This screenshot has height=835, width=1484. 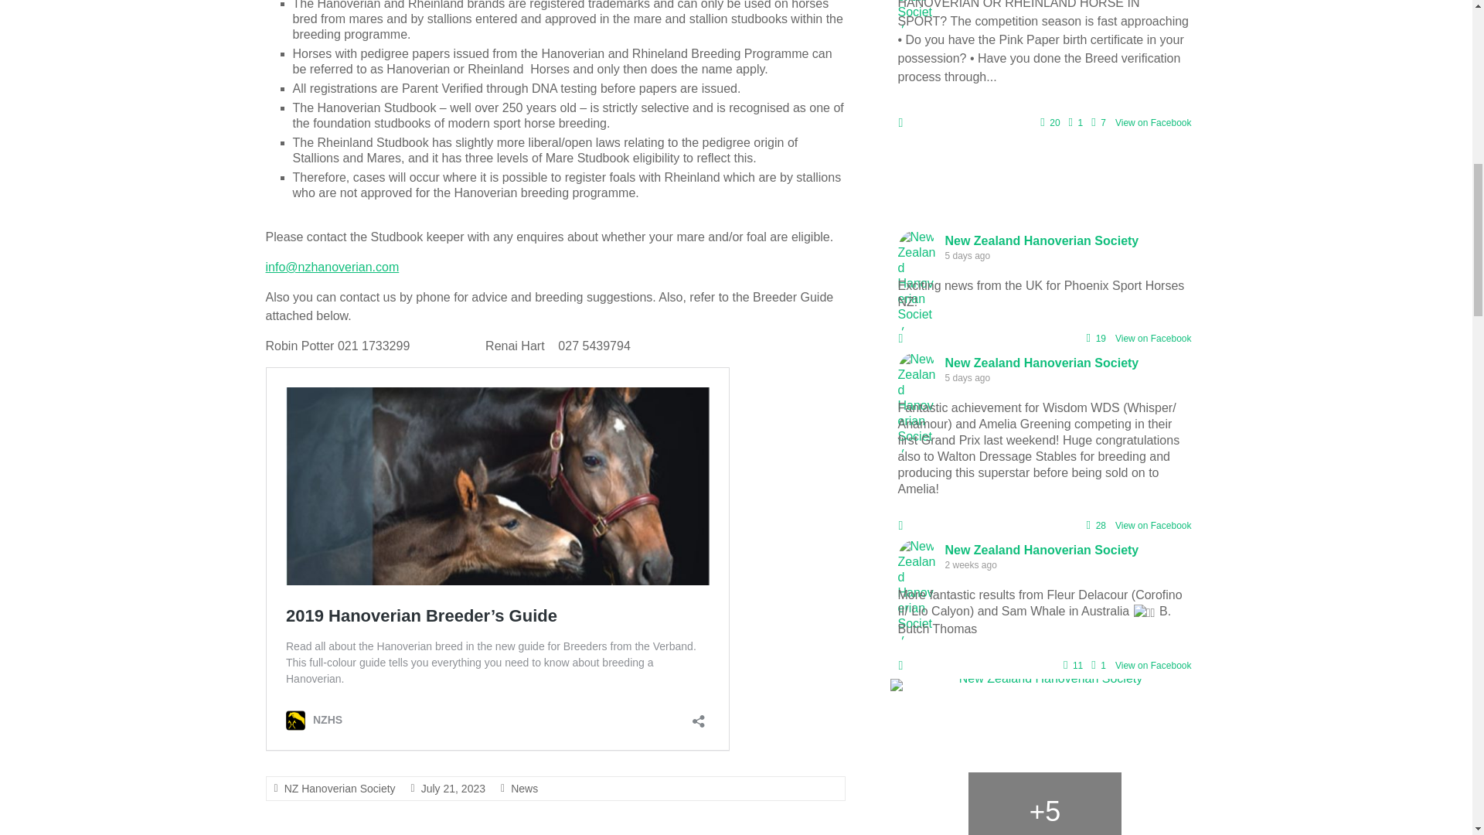 What do you see at coordinates (453, 789) in the screenshot?
I see `12:00 pm` at bounding box center [453, 789].